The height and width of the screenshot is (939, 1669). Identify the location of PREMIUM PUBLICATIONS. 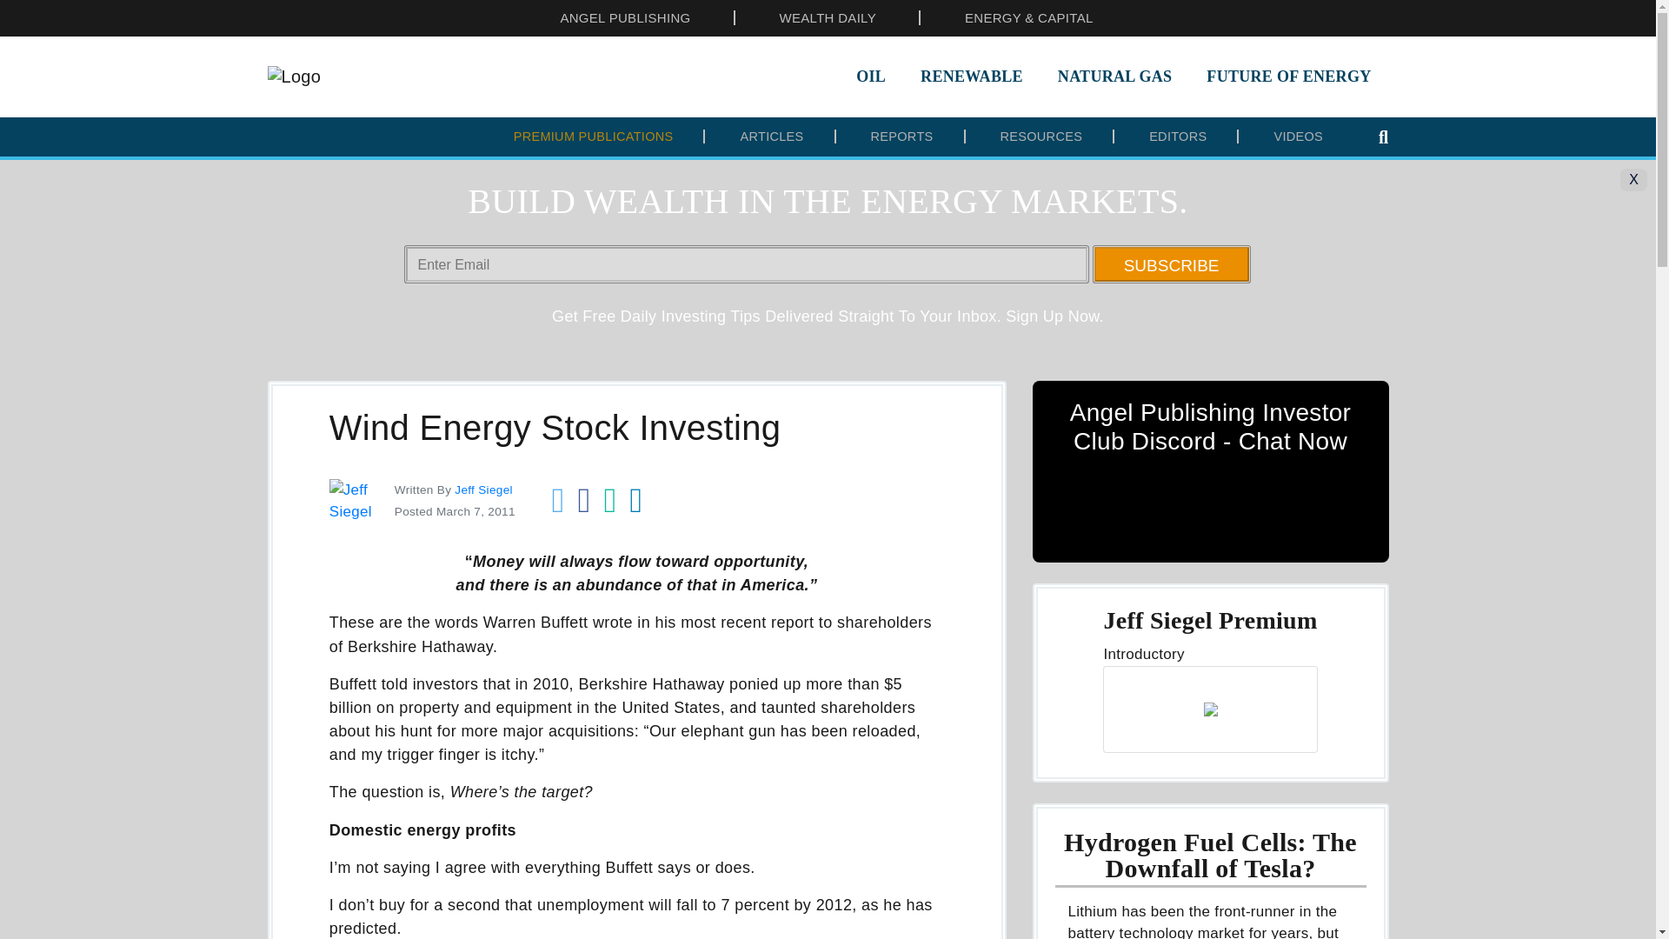
(594, 137).